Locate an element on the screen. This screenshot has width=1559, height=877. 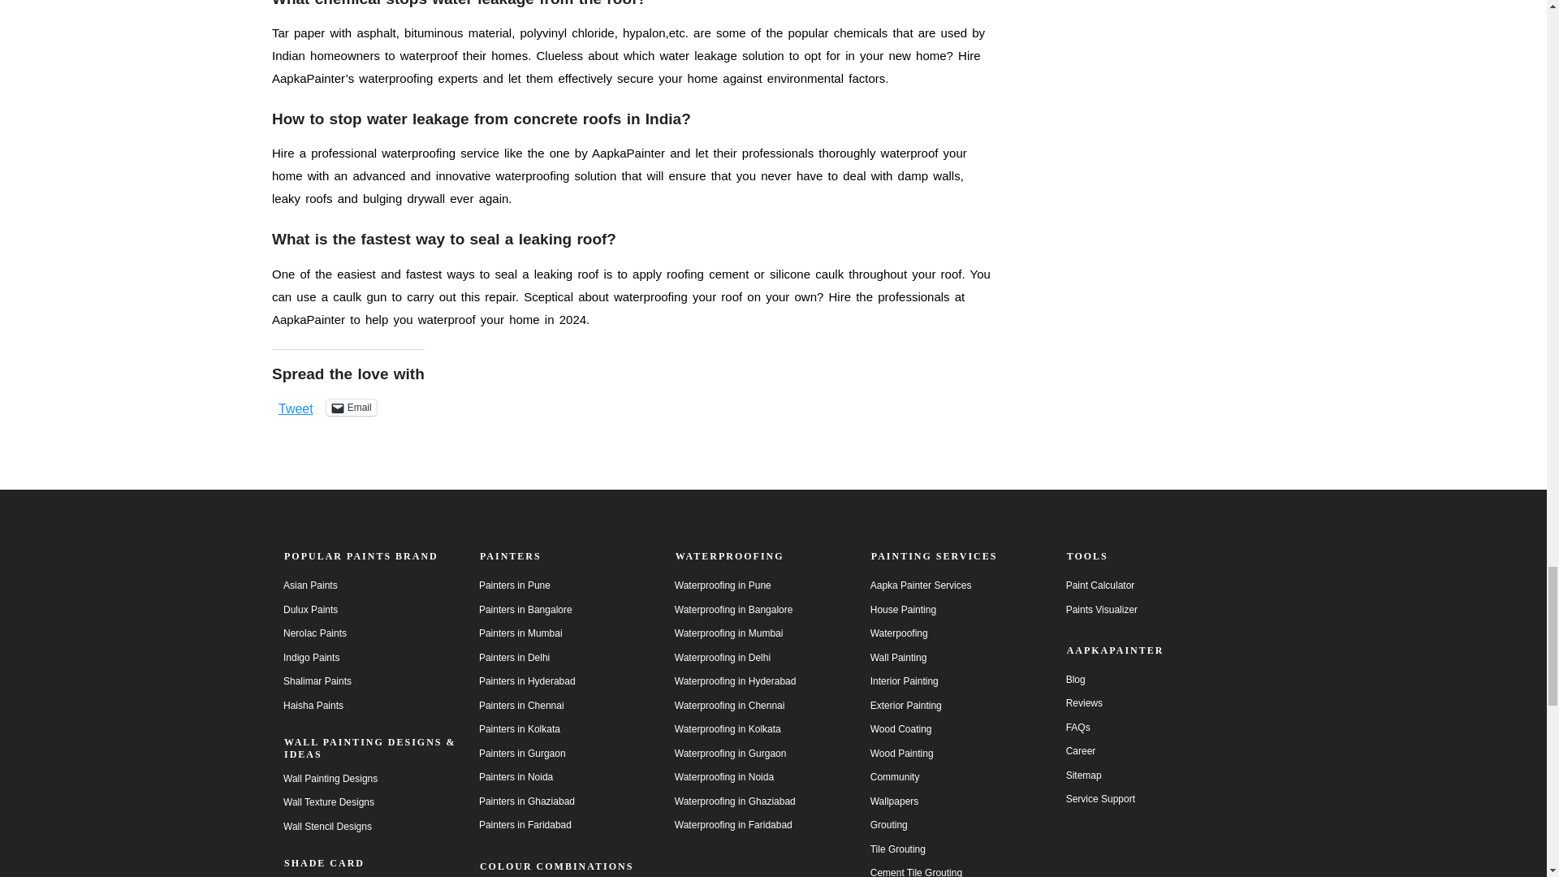
Click to email a link to a friend is located at coordinates (351, 408).